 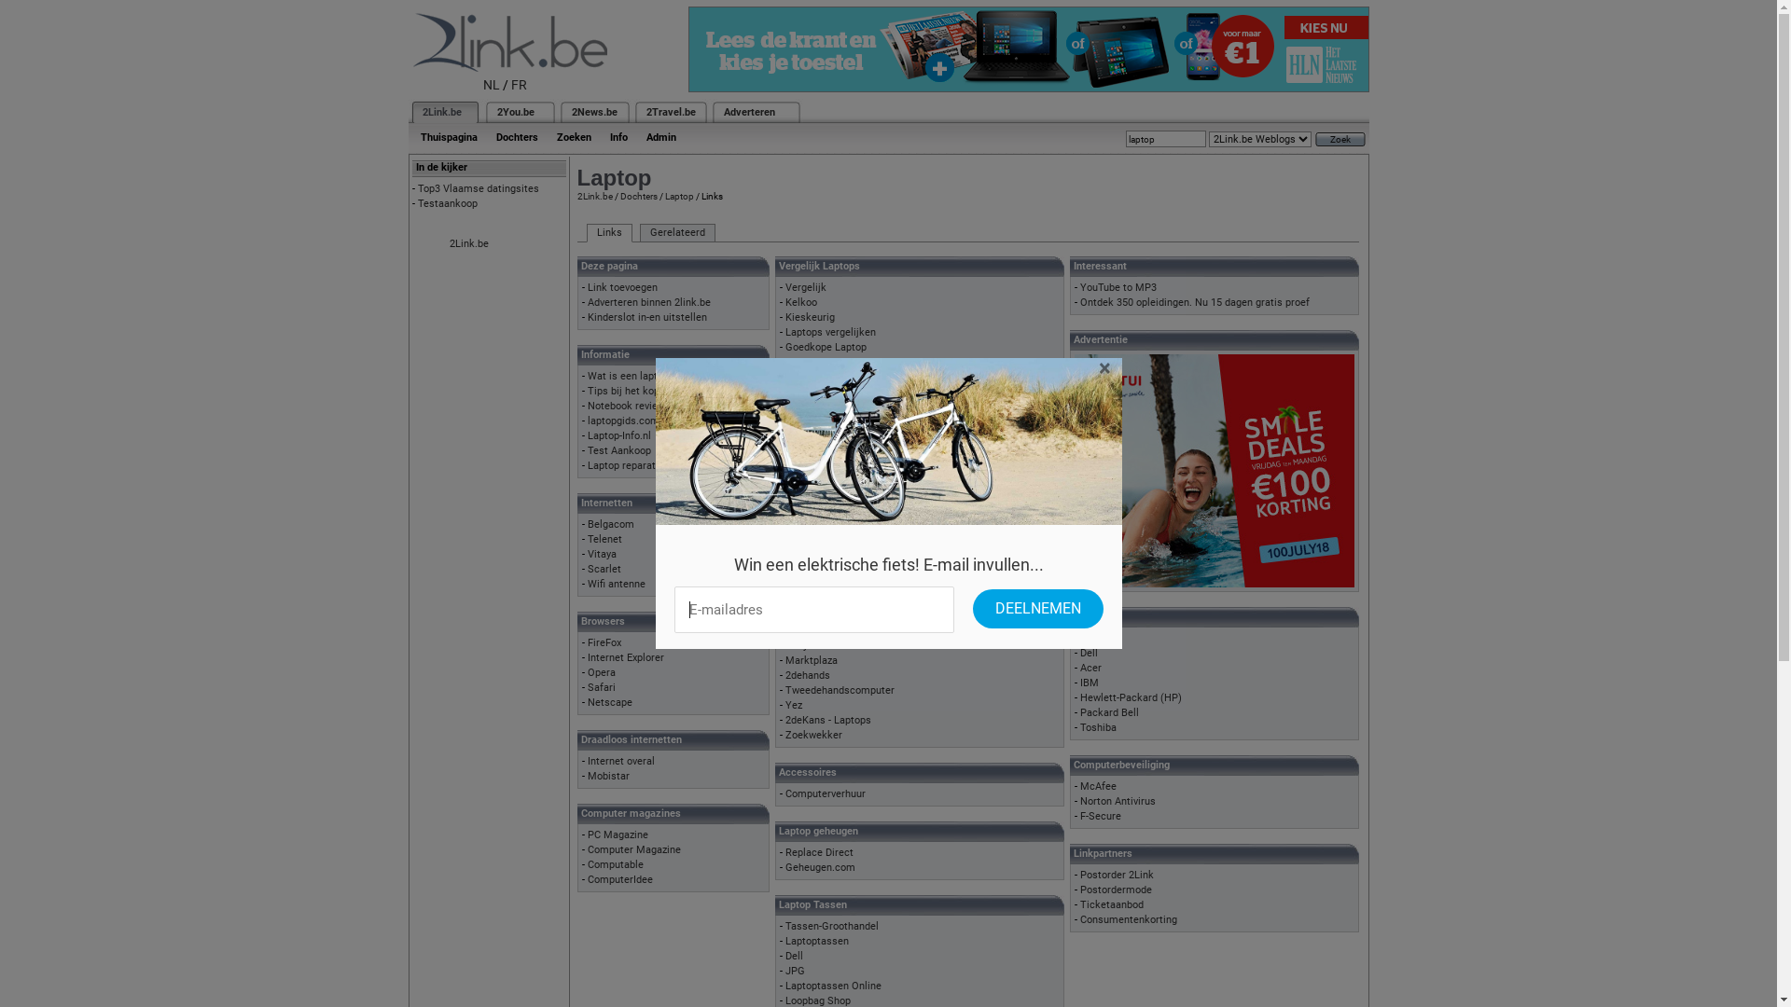 What do you see at coordinates (623, 287) in the screenshot?
I see `Link toevoegen` at bounding box center [623, 287].